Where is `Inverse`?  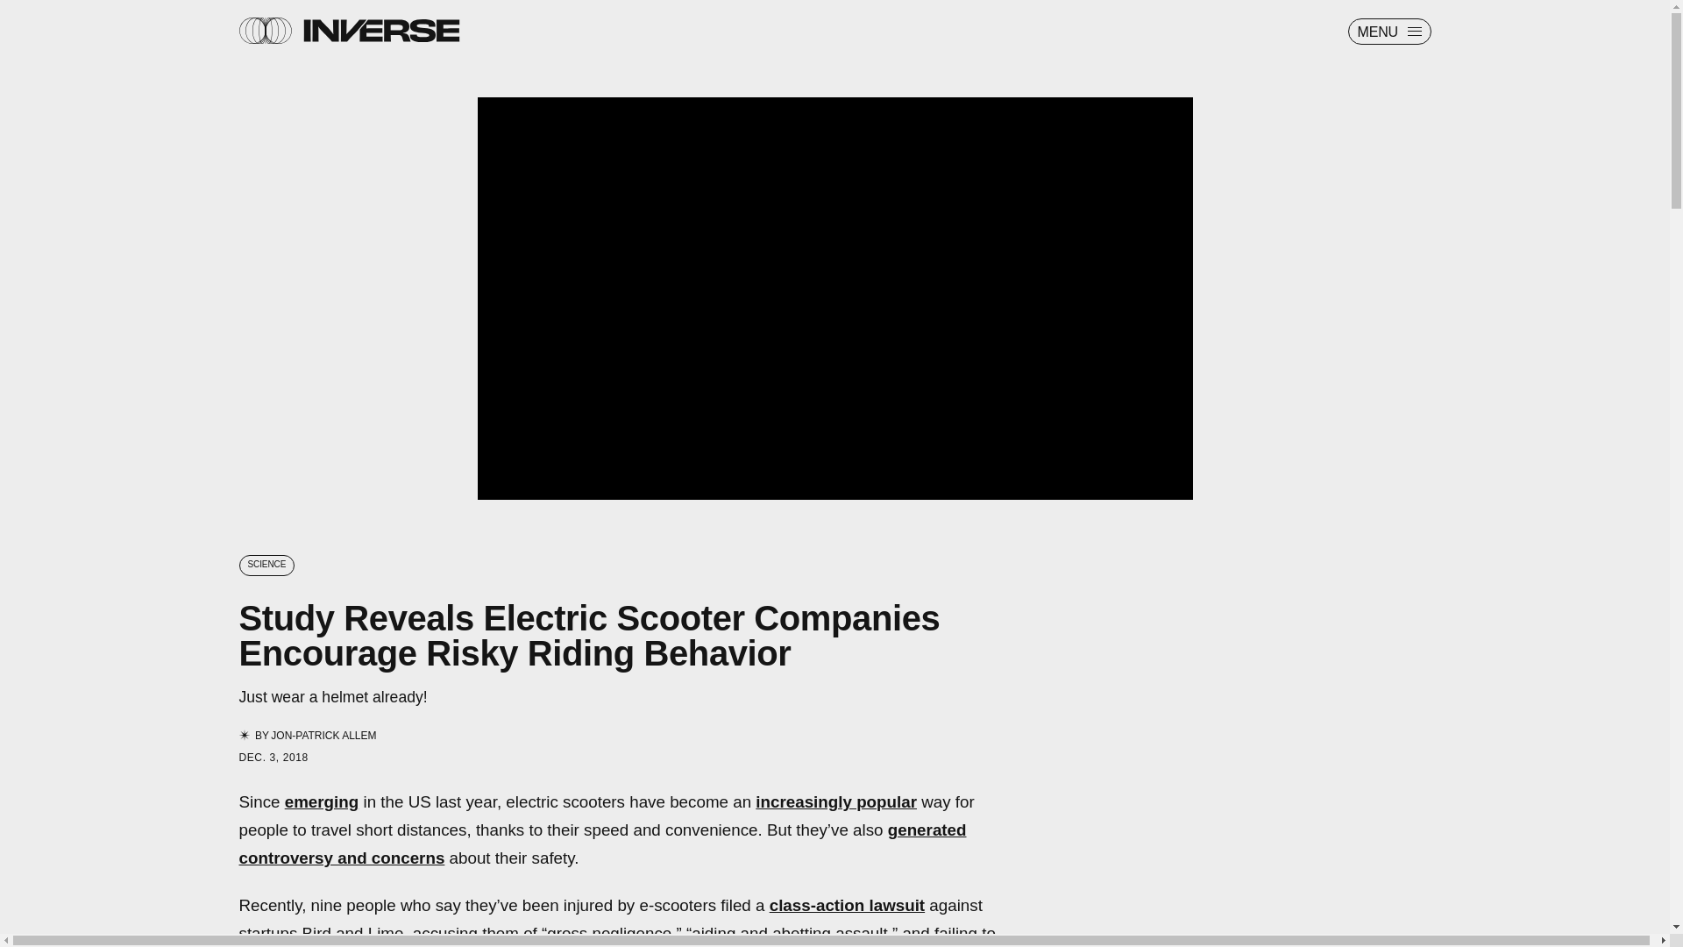
Inverse is located at coordinates (380, 30).